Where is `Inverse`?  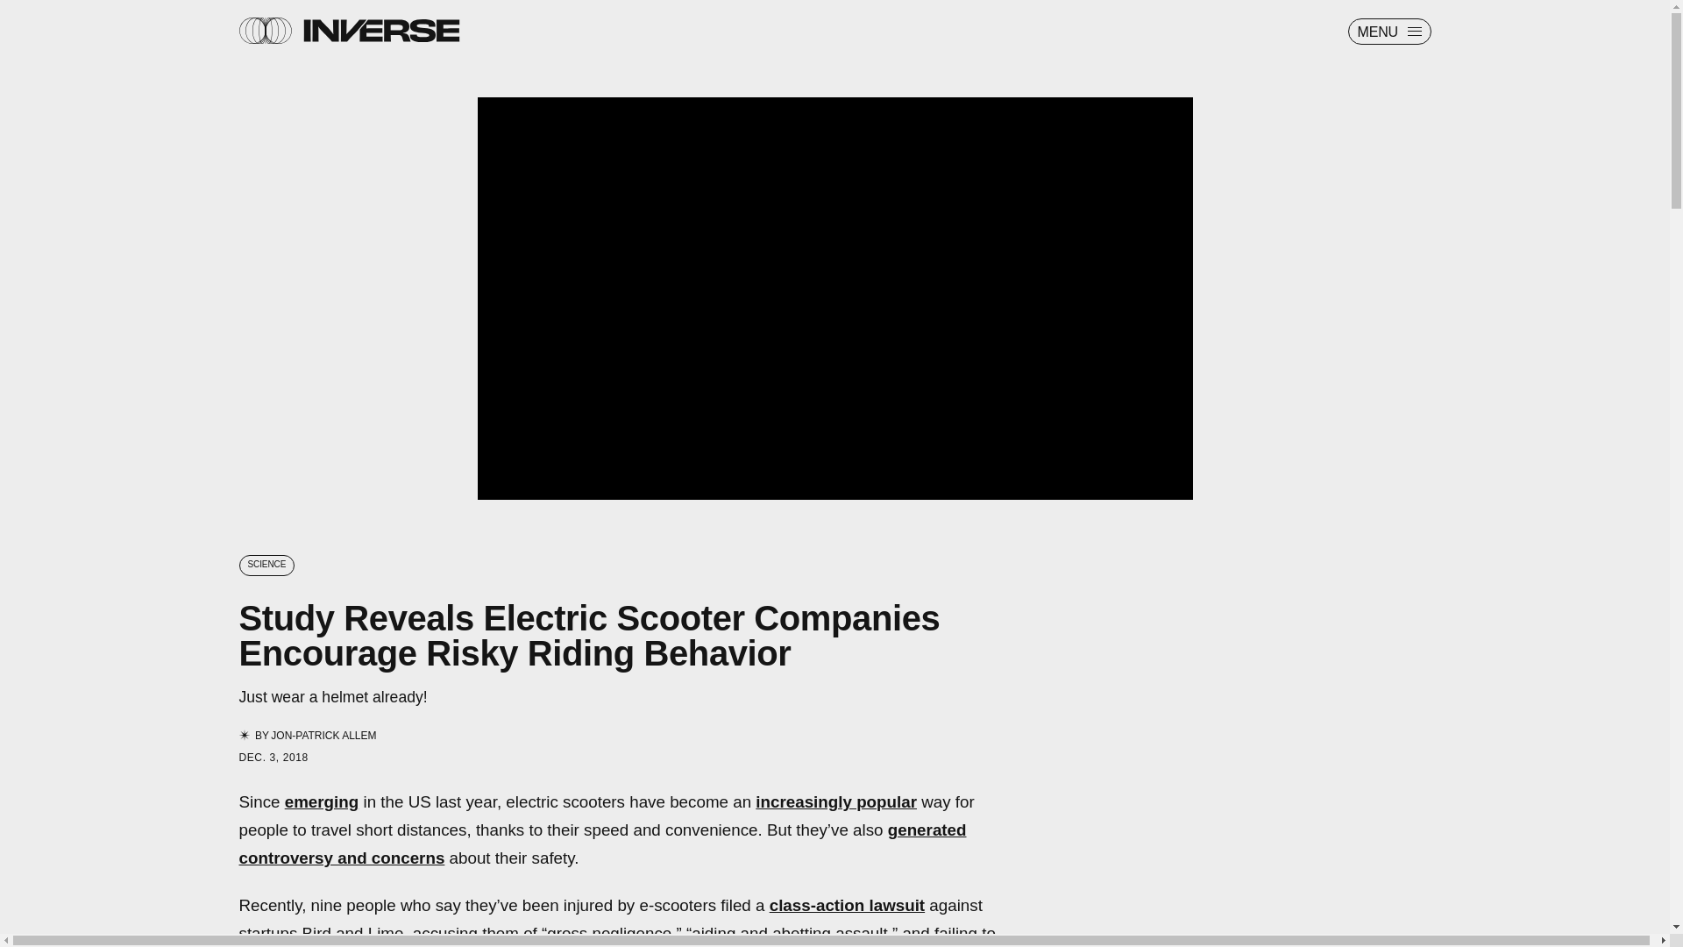
Inverse is located at coordinates (380, 30).